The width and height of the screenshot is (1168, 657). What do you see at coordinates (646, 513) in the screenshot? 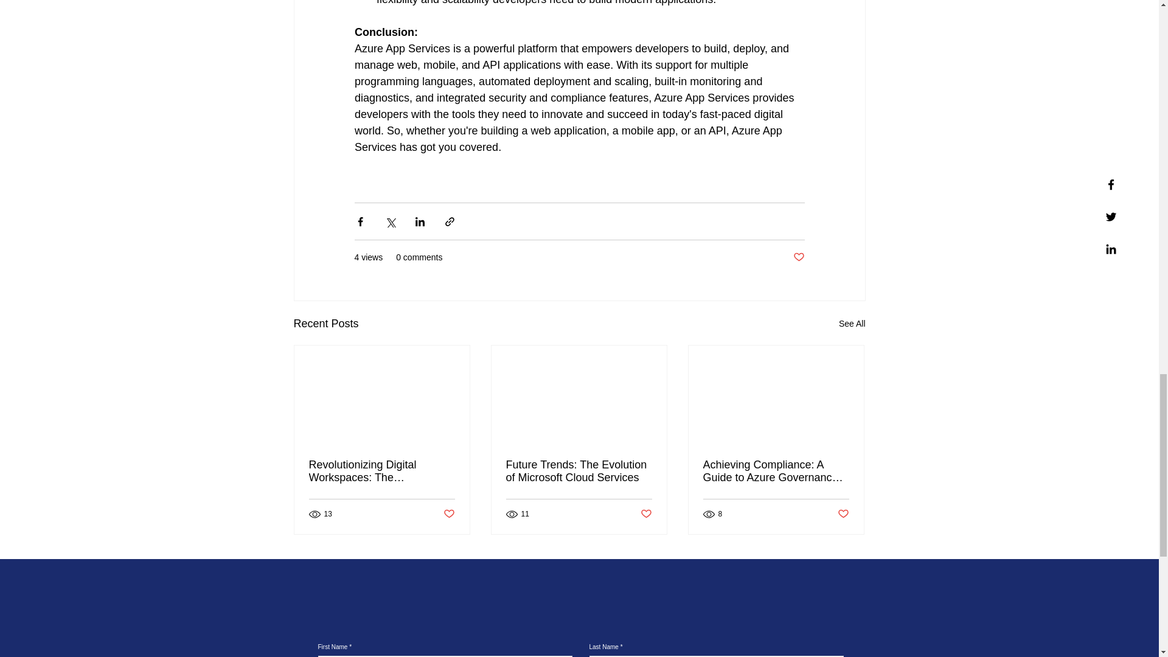
I see `Post not marked as liked` at bounding box center [646, 513].